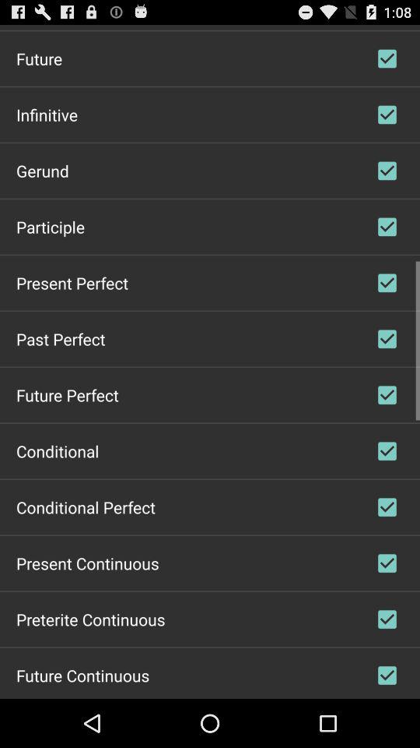  Describe the element at coordinates (87, 563) in the screenshot. I see `launch icon above preterite continuous item` at that location.